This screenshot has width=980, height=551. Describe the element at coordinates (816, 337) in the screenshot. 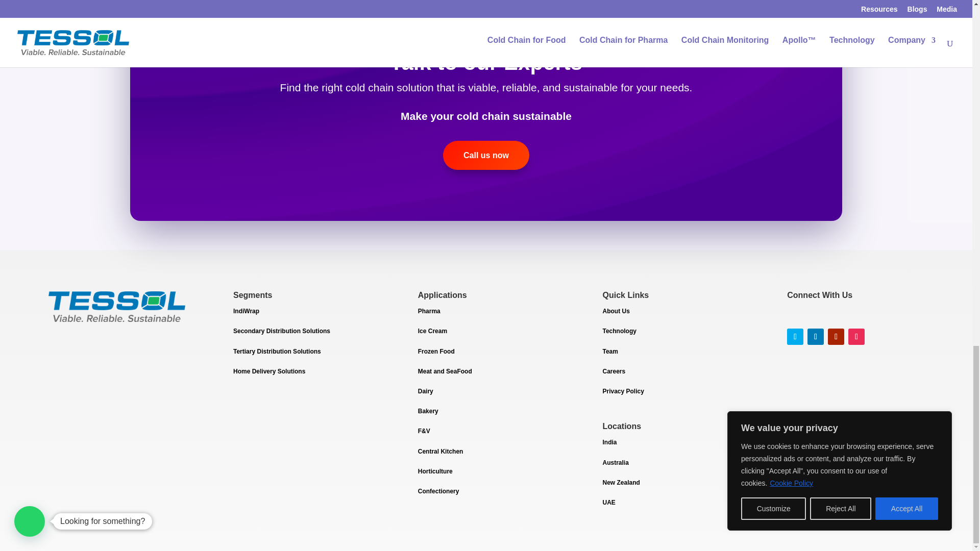

I see `Follow on LinkedIn` at that location.